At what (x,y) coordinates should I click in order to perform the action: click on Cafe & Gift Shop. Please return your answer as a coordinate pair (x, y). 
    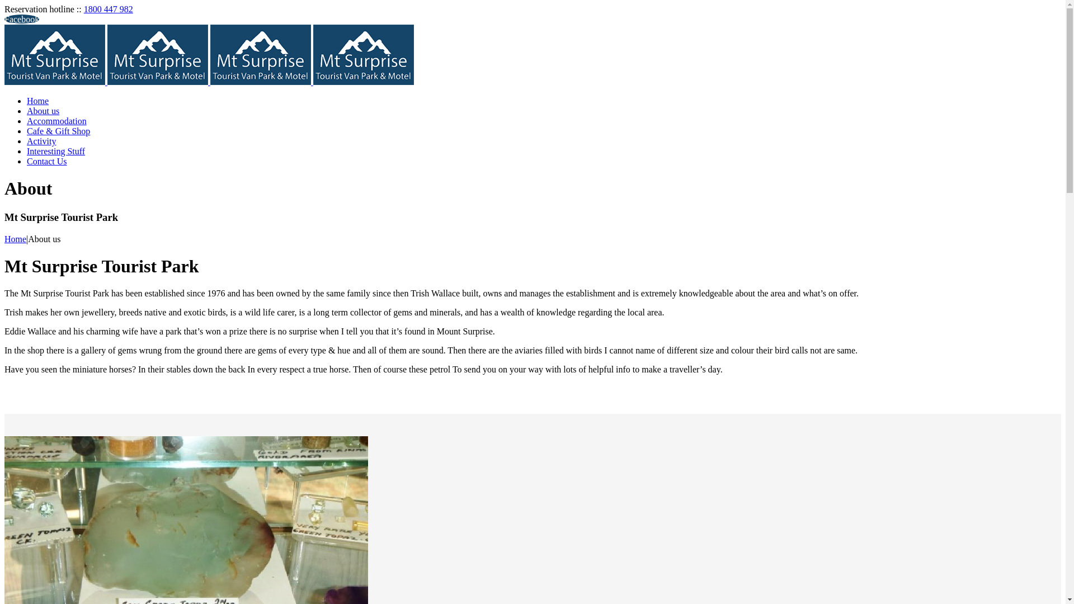
    Looking at the image, I should click on (58, 131).